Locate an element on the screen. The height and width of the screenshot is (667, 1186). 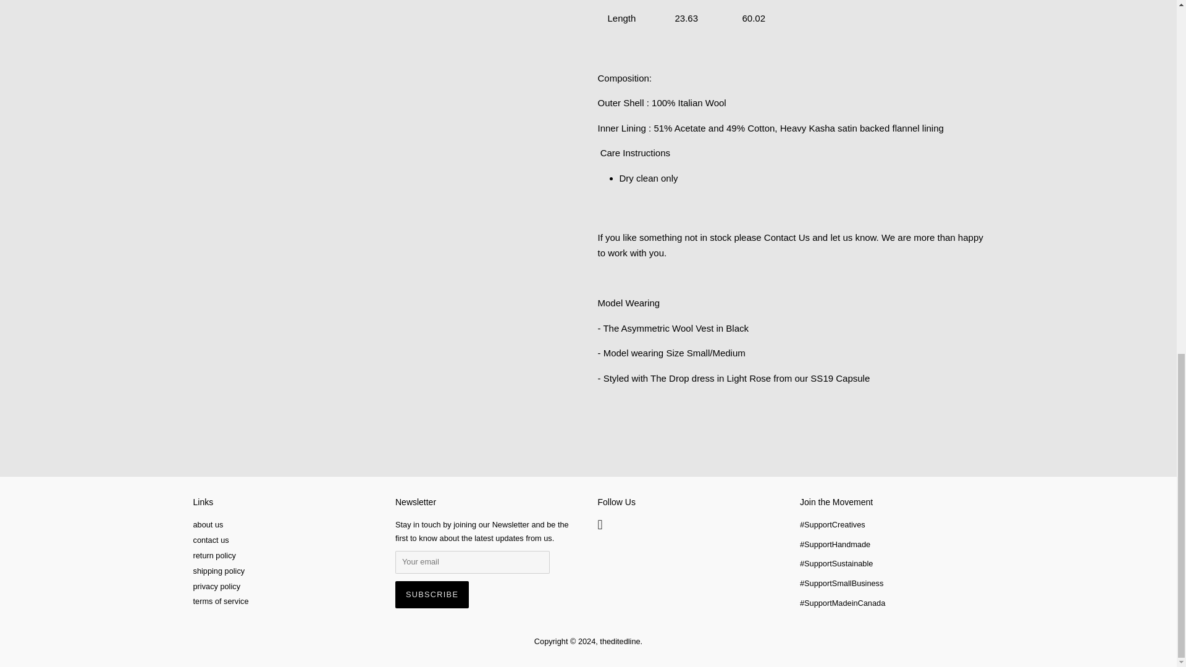
contact us is located at coordinates (210, 540).